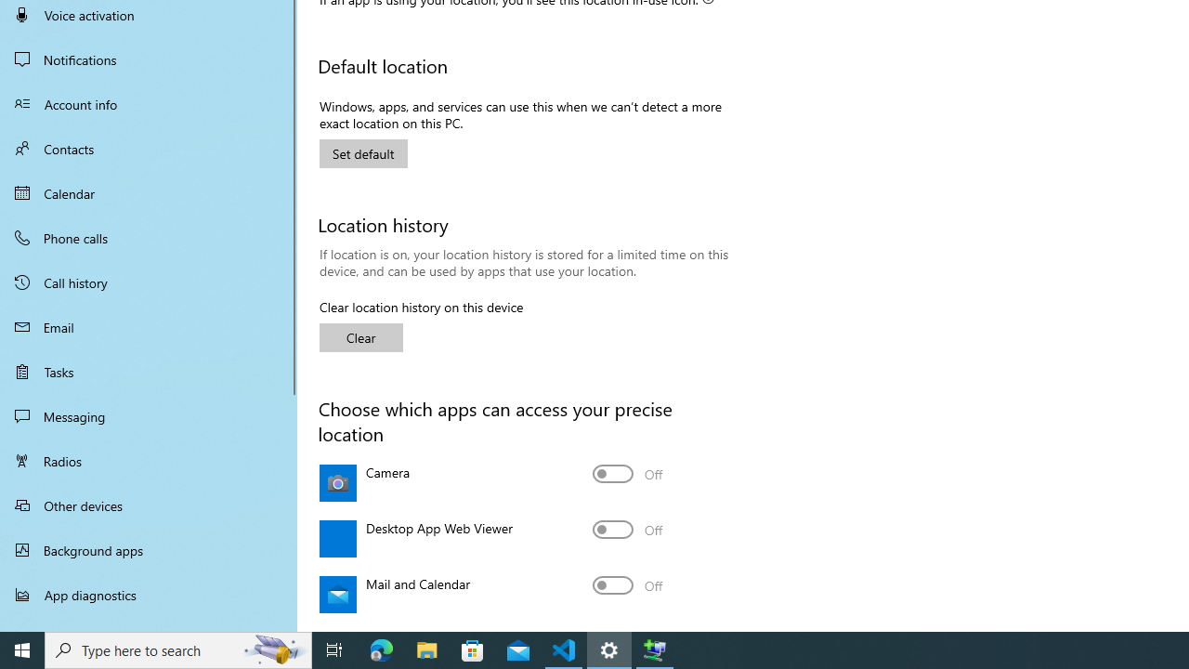  Describe the element at coordinates (149, 59) in the screenshot. I see `Notifications` at that location.